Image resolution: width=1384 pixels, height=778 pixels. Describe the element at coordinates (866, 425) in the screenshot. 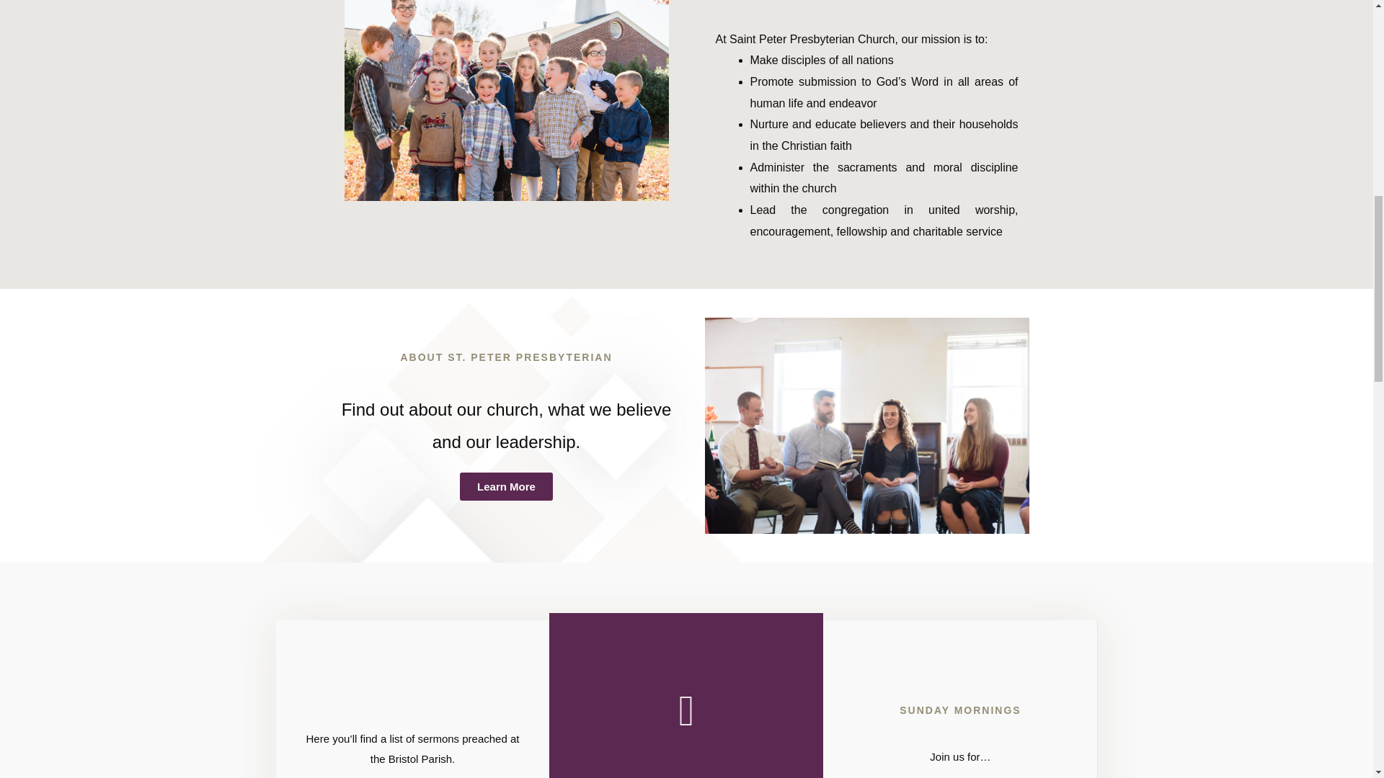

I see `st-peter-presbyterian-church-bristol21` at that location.